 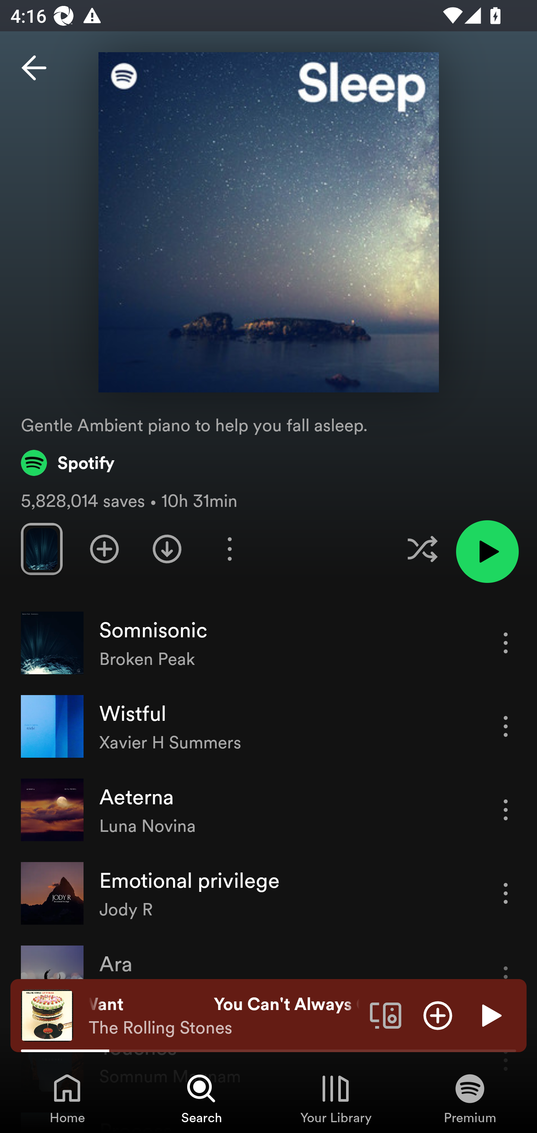 What do you see at coordinates (422, 549) in the screenshot?
I see `Enable shuffle for this playlist` at bounding box center [422, 549].